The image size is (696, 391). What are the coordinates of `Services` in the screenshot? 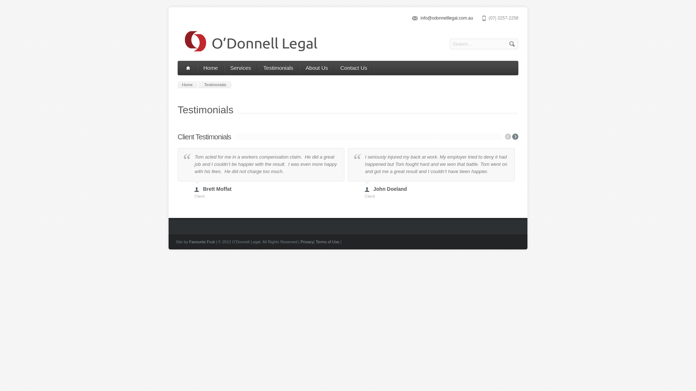 It's located at (241, 68).